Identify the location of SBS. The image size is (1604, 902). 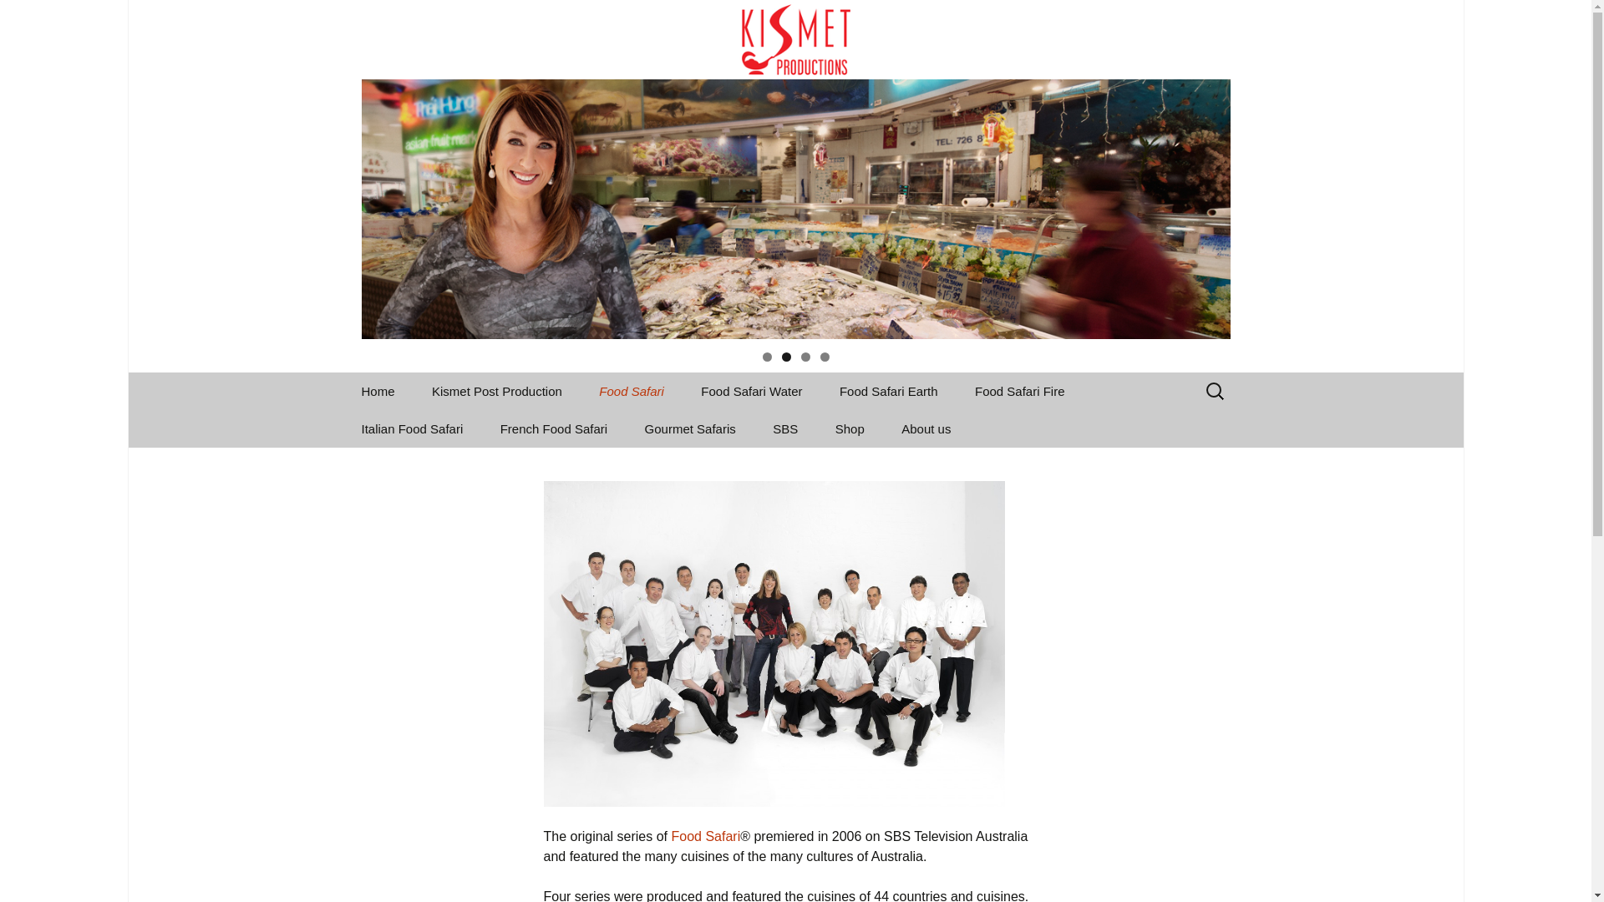
(785, 429).